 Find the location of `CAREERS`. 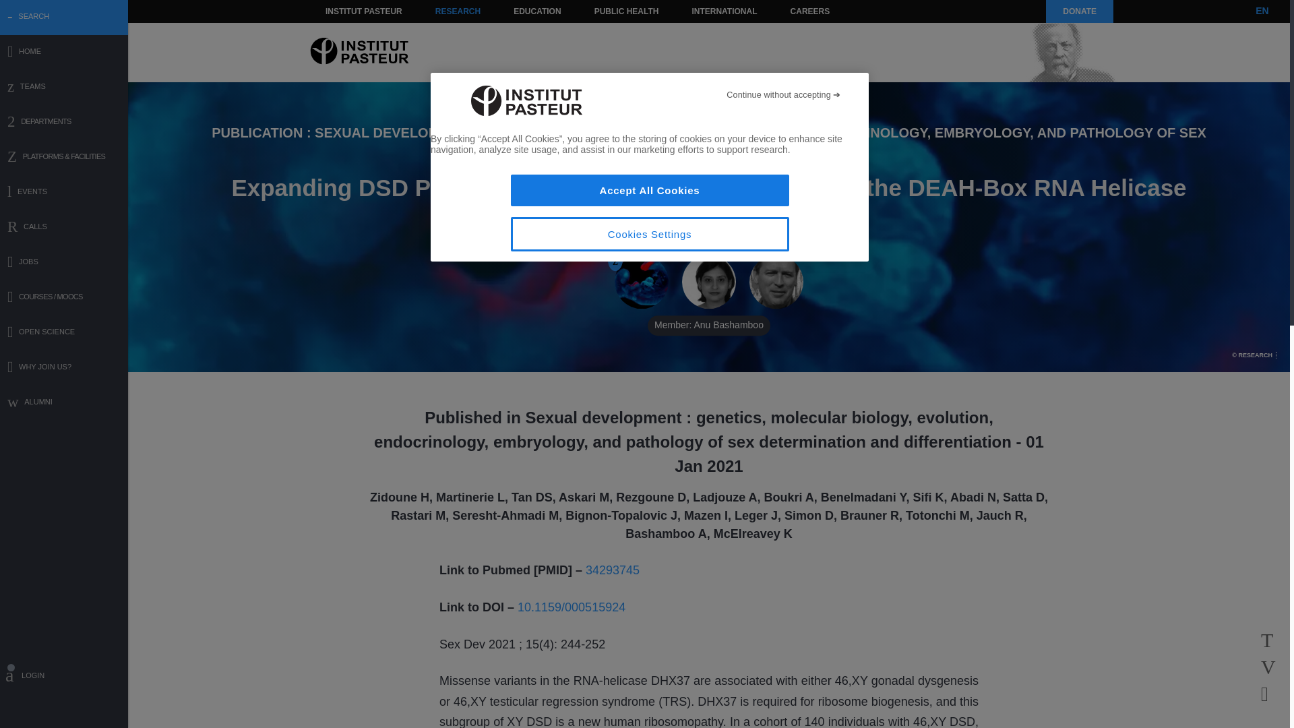

CAREERS is located at coordinates (810, 11).